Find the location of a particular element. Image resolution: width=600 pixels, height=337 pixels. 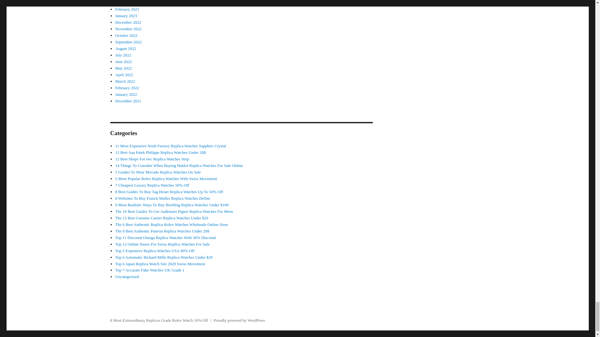

July 2022 is located at coordinates (123, 55).